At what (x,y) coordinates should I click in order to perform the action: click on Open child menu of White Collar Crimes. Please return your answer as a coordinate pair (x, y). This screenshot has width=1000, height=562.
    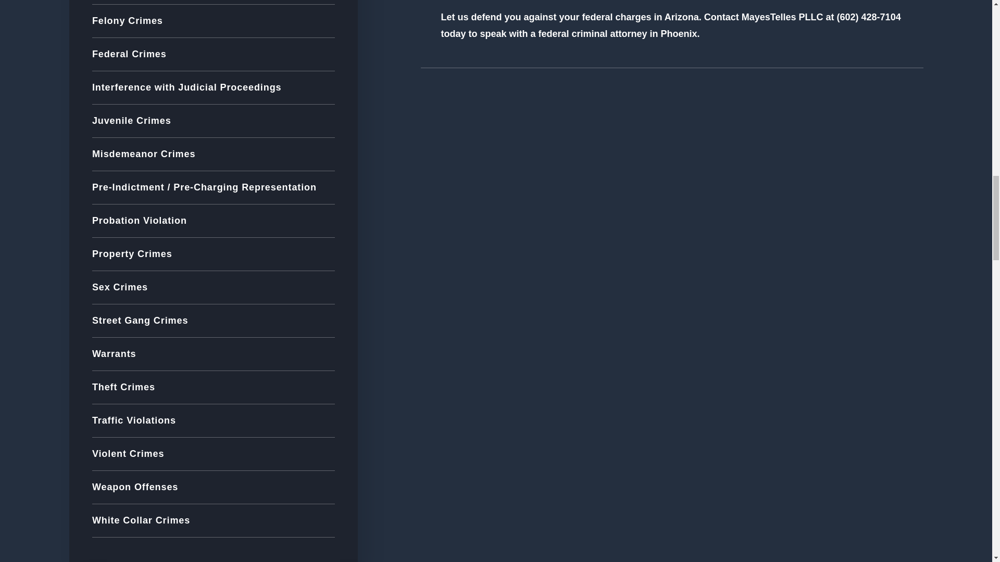
    Looking at the image, I should click on (330, 520).